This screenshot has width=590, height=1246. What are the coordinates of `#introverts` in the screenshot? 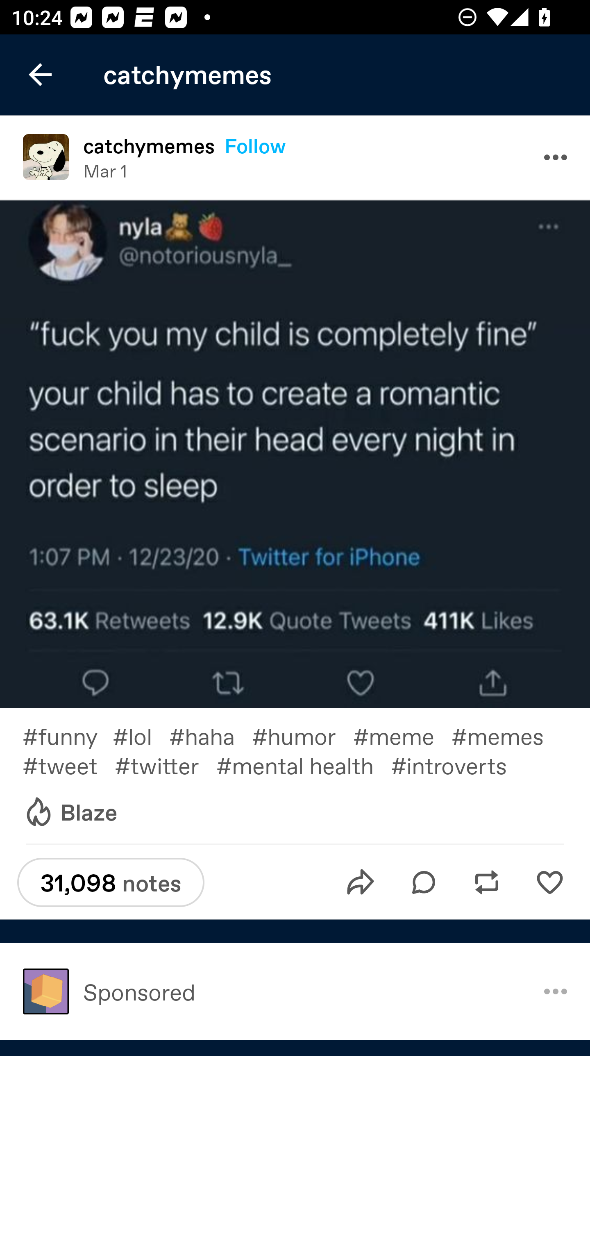 It's located at (461, 765).